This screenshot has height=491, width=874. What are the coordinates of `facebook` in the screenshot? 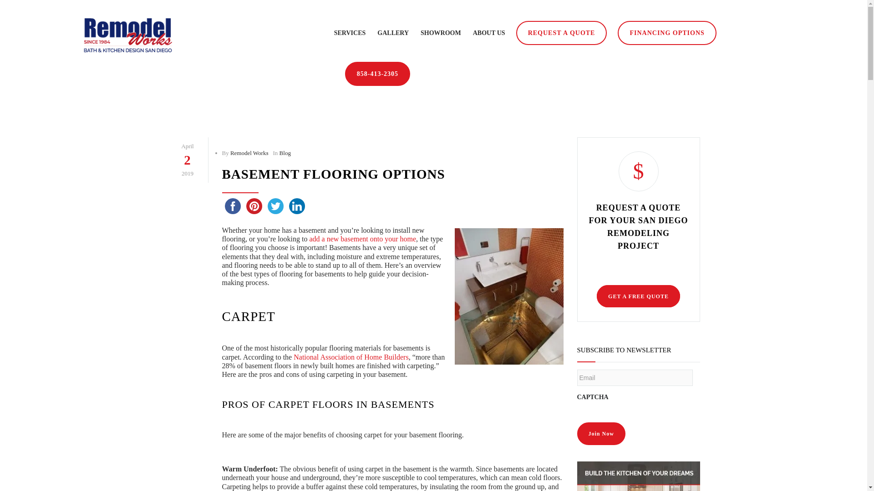 It's located at (233, 206).